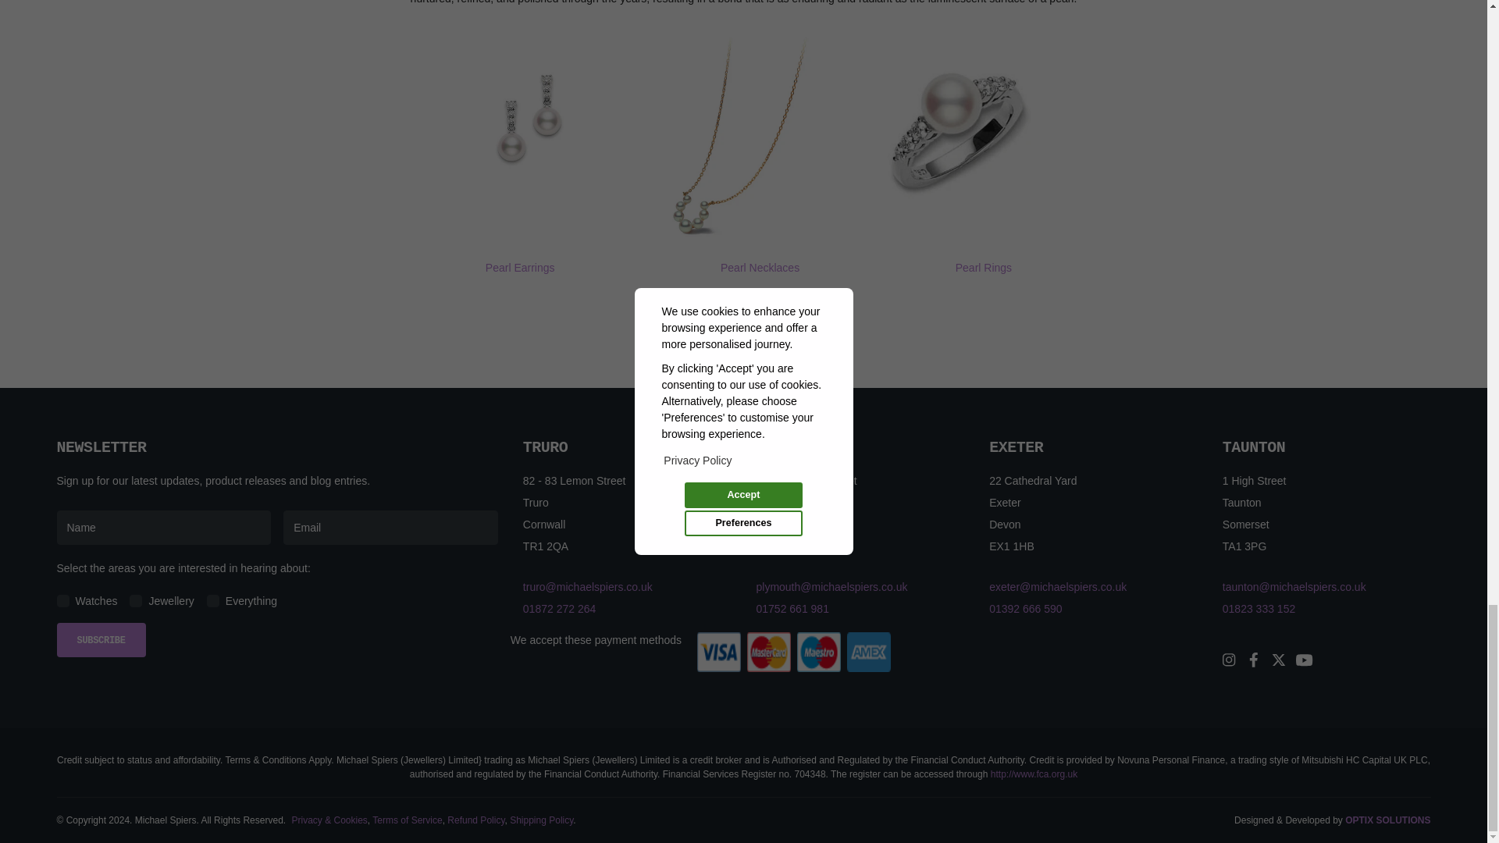 The image size is (1499, 843). I want to click on Terms of Service, so click(407, 820).